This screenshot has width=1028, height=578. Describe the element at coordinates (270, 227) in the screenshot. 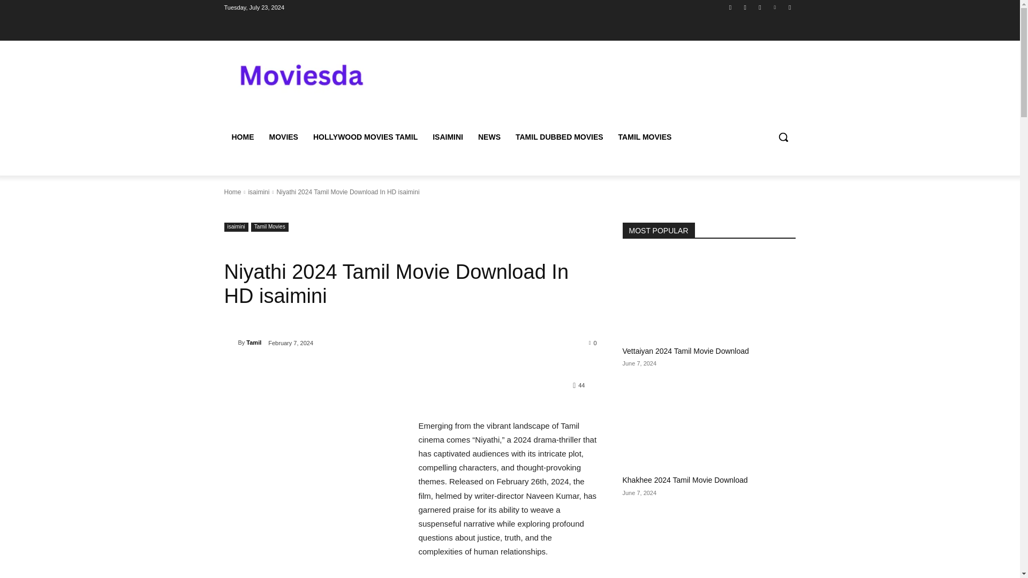

I see `Tamil Movies` at that location.